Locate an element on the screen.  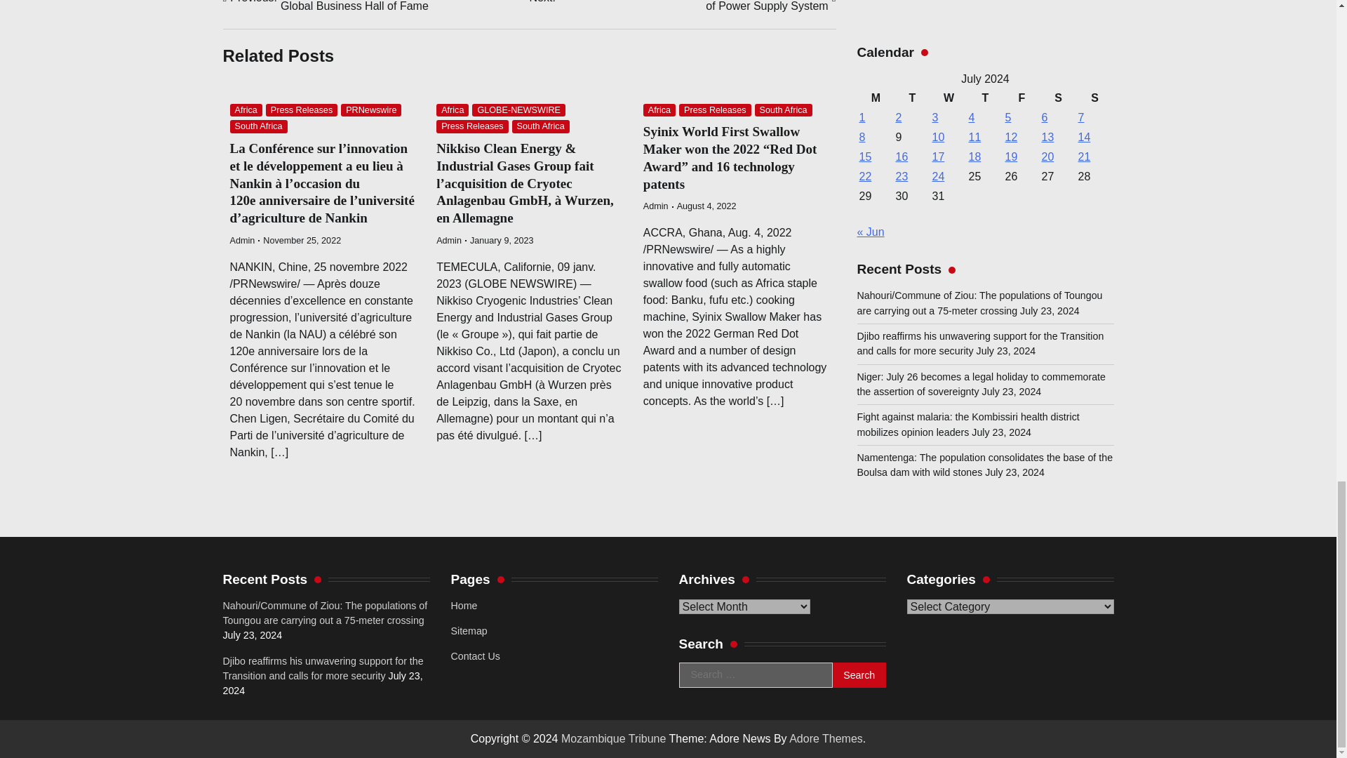
Press Releases is located at coordinates (471, 126).